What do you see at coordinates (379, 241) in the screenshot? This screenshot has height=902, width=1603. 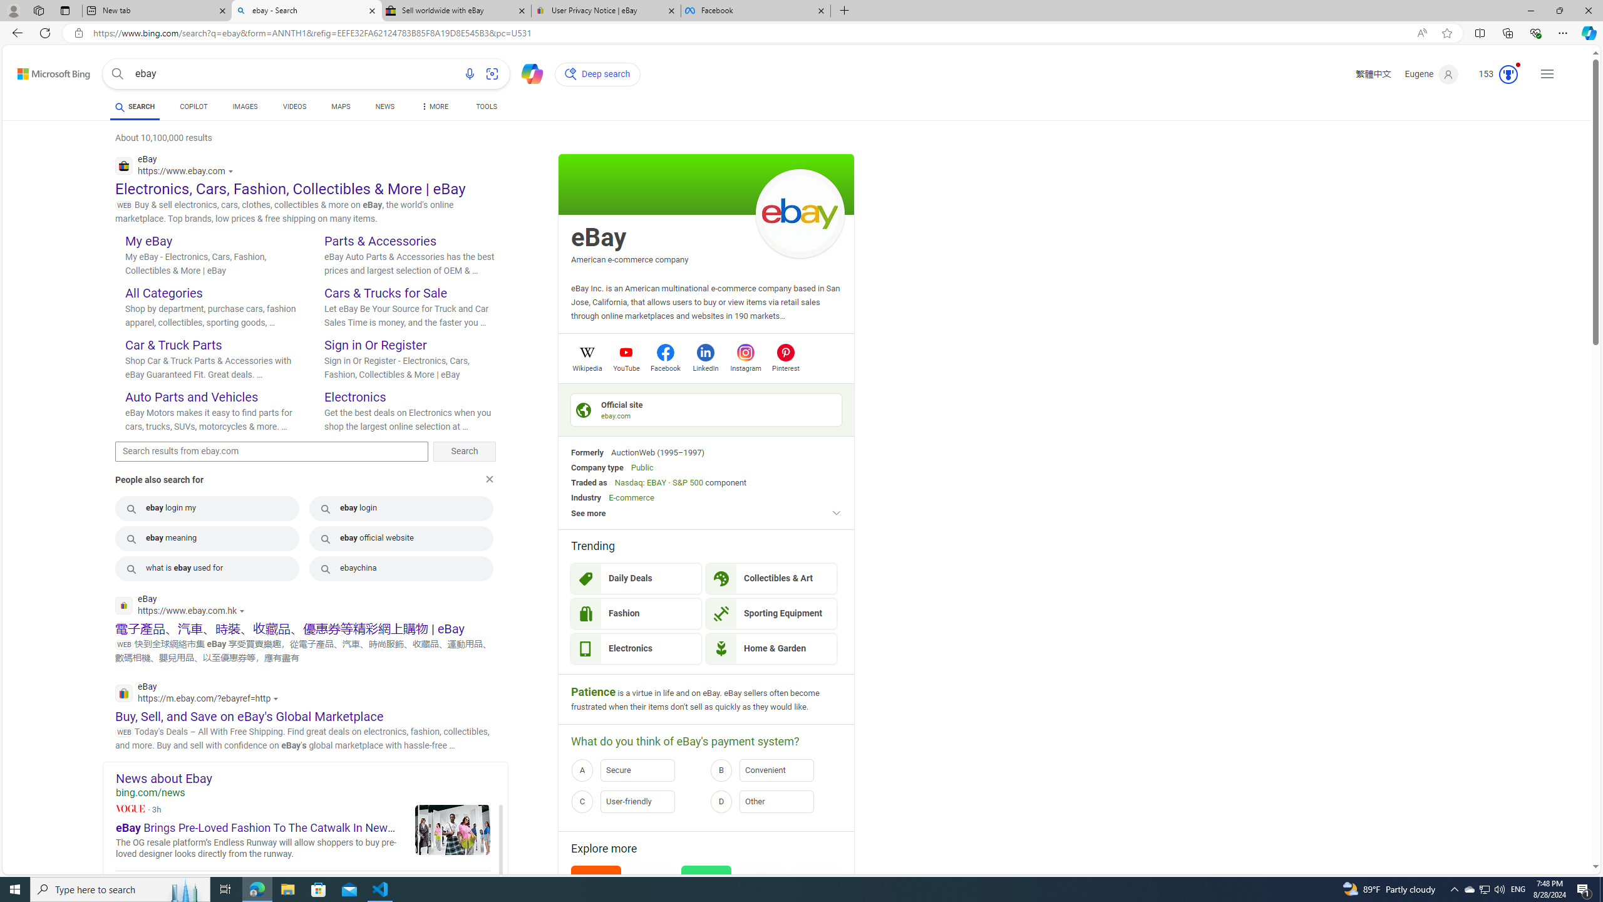 I see `Parts & Accessories` at bounding box center [379, 241].